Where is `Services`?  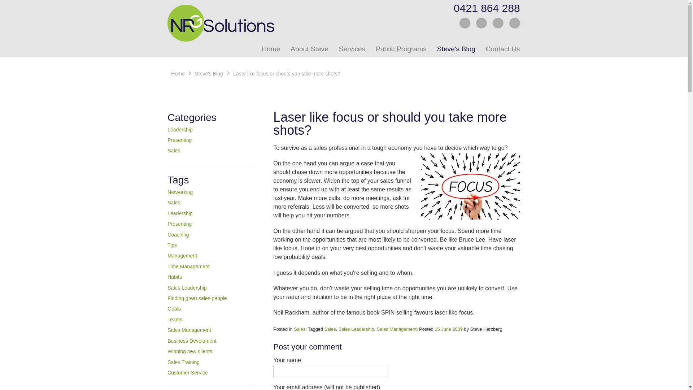
Services is located at coordinates (349, 49).